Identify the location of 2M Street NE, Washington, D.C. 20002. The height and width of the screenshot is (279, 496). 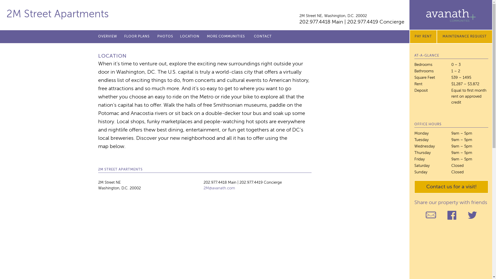
(333, 16).